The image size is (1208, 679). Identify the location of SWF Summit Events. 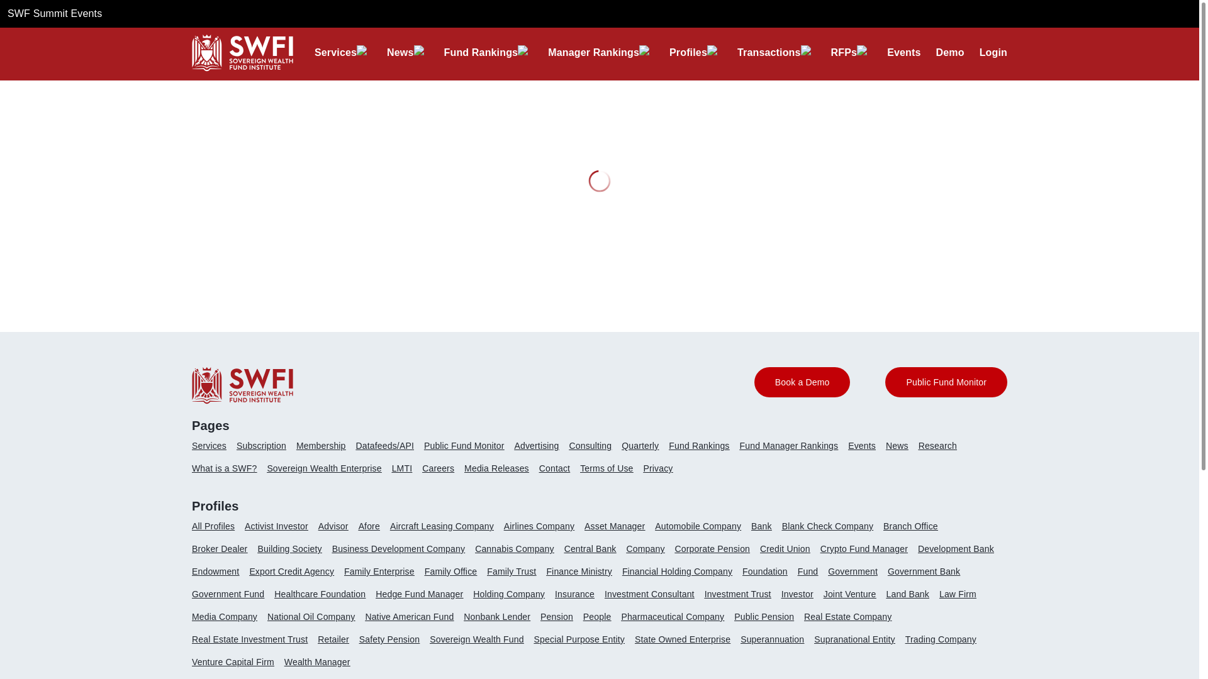
(54, 13).